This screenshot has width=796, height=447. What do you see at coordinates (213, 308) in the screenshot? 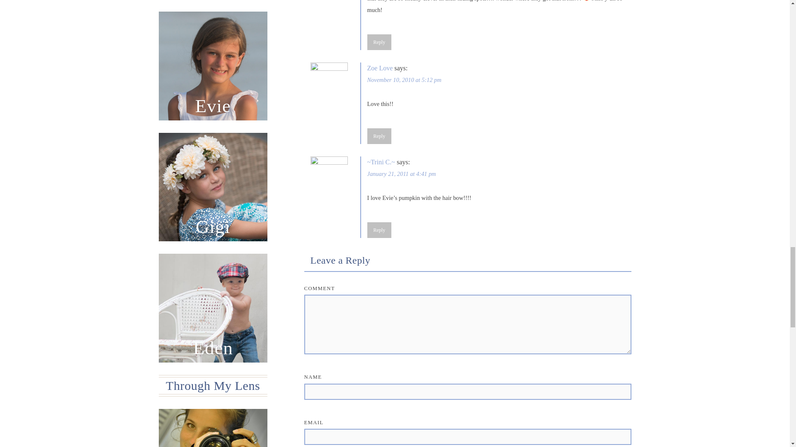
I see `Eden` at bounding box center [213, 308].